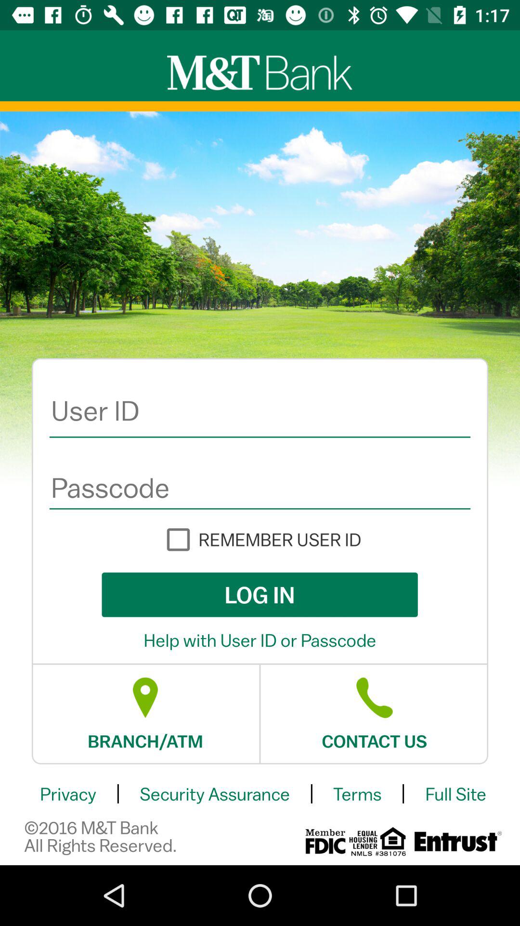 The width and height of the screenshot is (520, 926). Describe the element at coordinates (455, 794) in the screenshot. I see `swipe to the full site` at that location.